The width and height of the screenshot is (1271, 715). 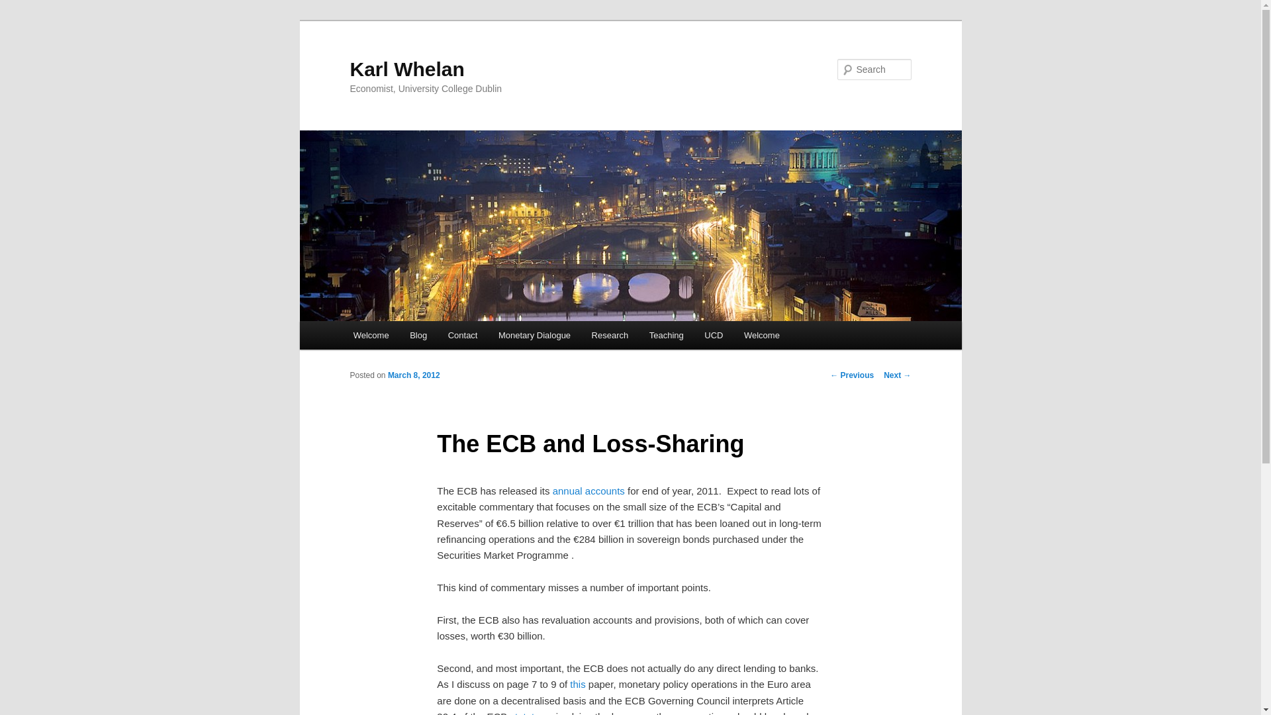 I want to click on Search, so click(x=21, y=7).